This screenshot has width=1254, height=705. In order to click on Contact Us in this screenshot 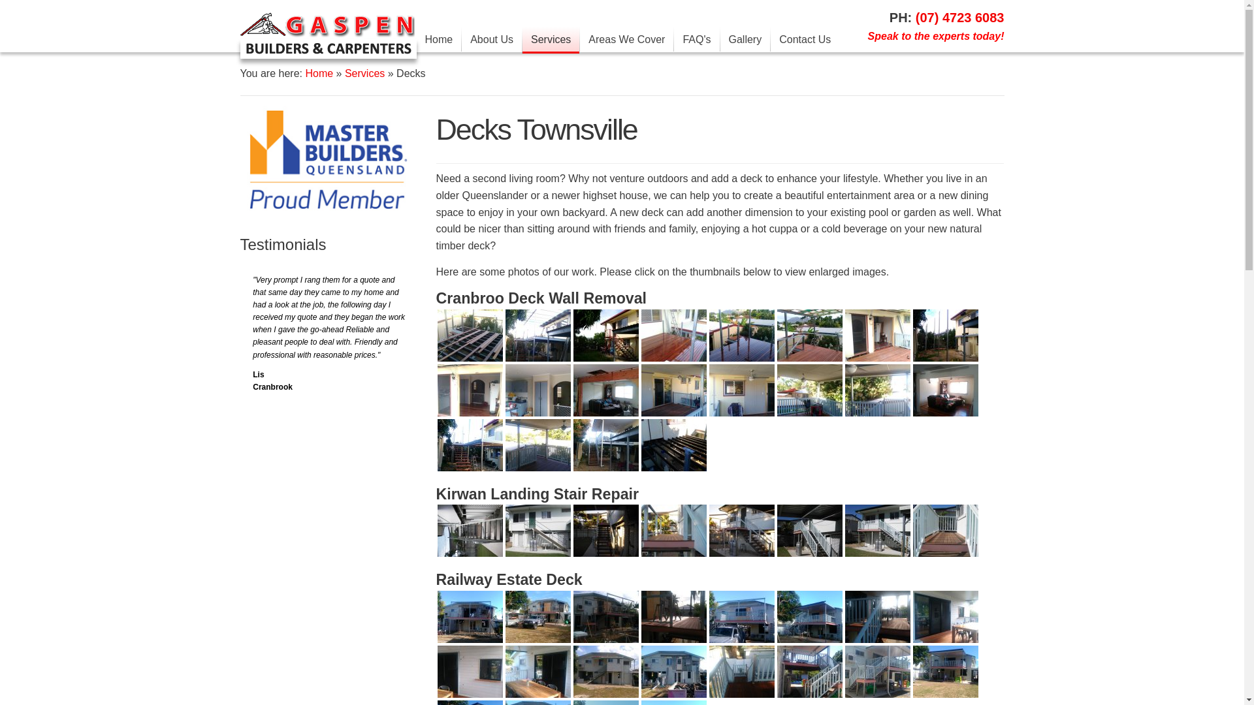, I will do `click(805, 39)`.